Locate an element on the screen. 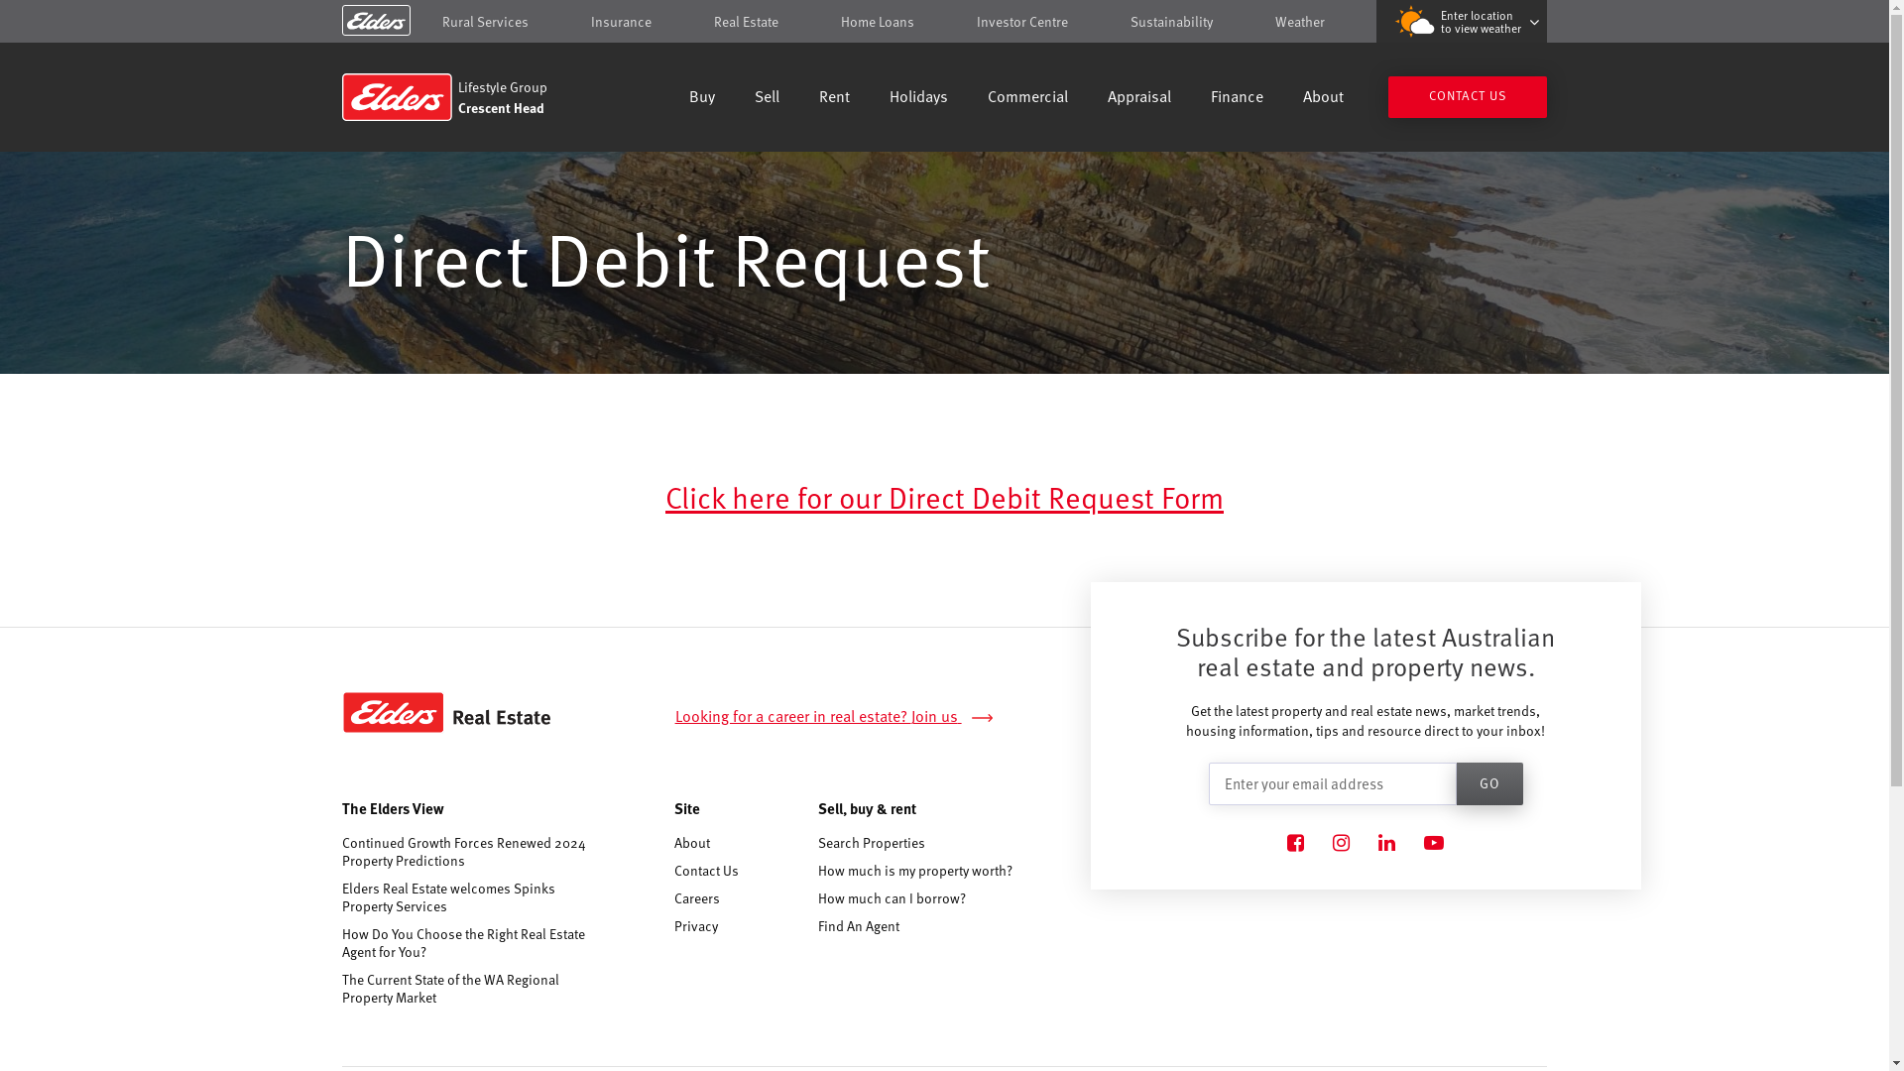 This screenshot has height=1071, width=1904. Click here for our Direct Debit Request Form is located at coordinates (944, 496).